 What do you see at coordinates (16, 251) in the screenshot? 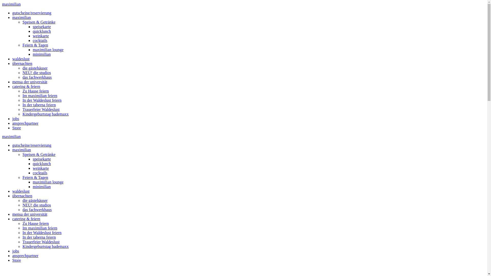
I see `jobs` at bounding box center [16, 251].